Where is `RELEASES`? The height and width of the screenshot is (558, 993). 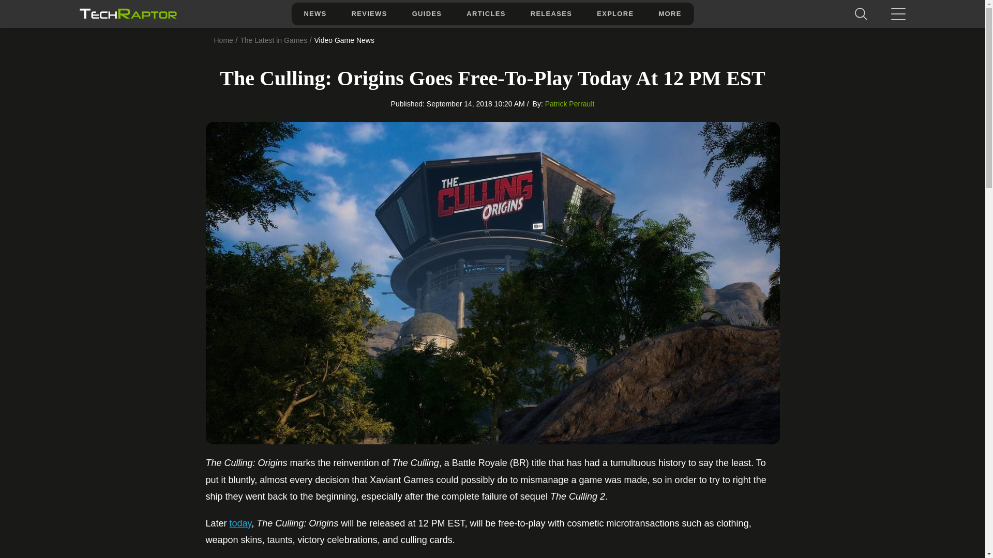
RELEASES is located at coordinates (551, 13).